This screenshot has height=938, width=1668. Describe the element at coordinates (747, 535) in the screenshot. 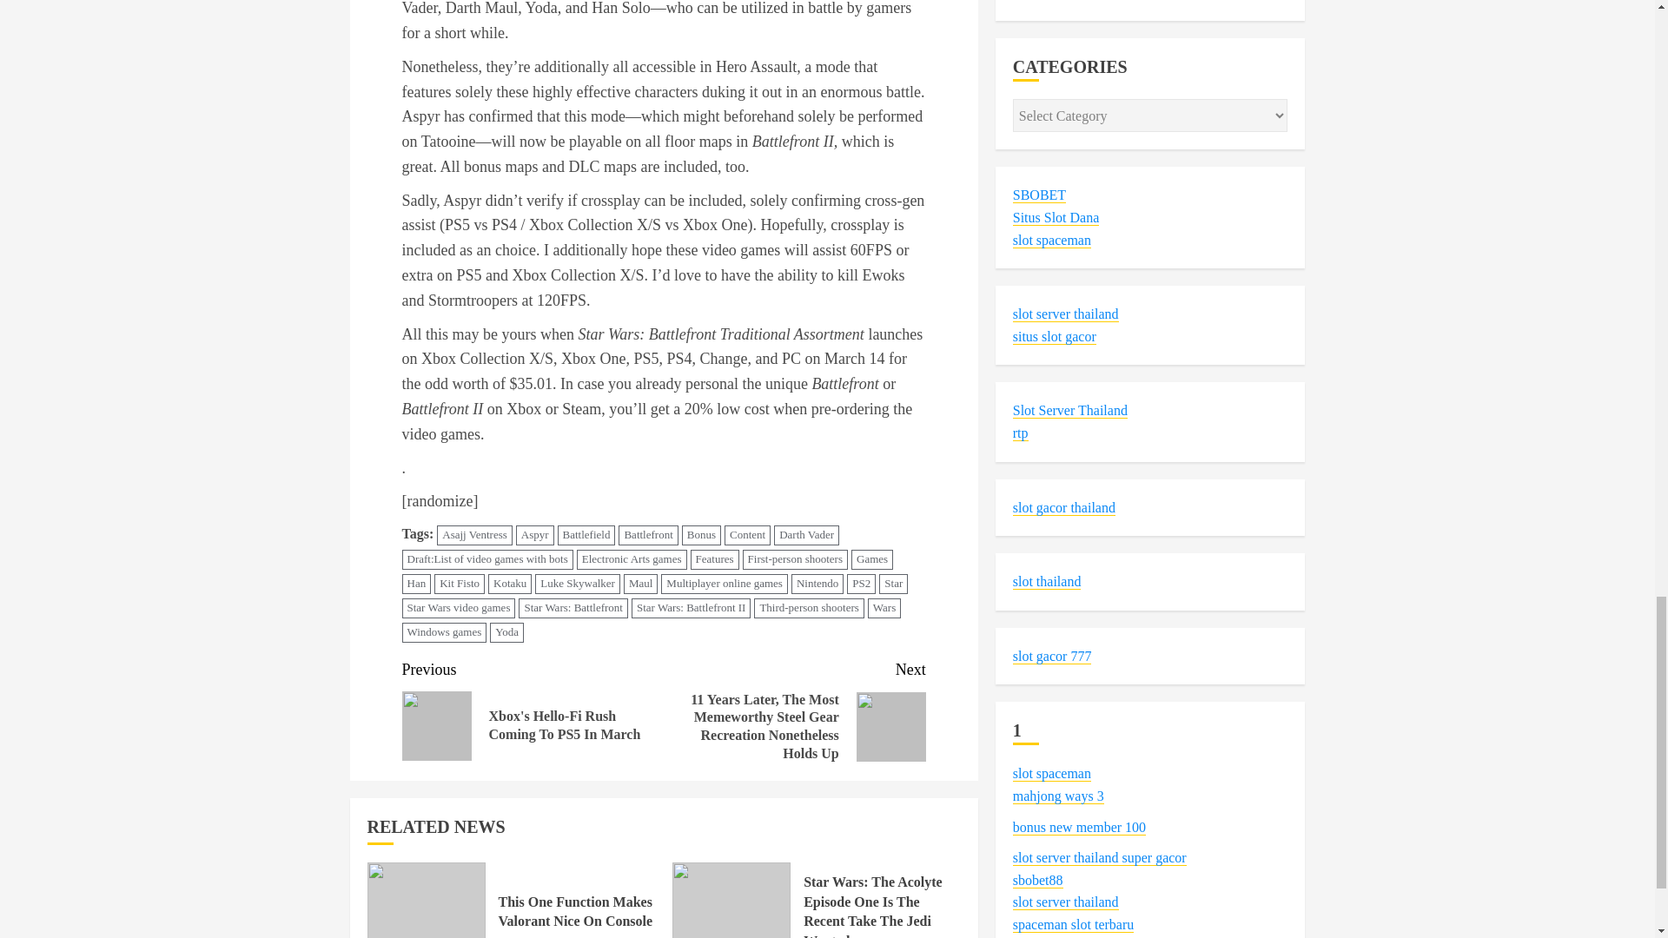

I see `Content` at that location.